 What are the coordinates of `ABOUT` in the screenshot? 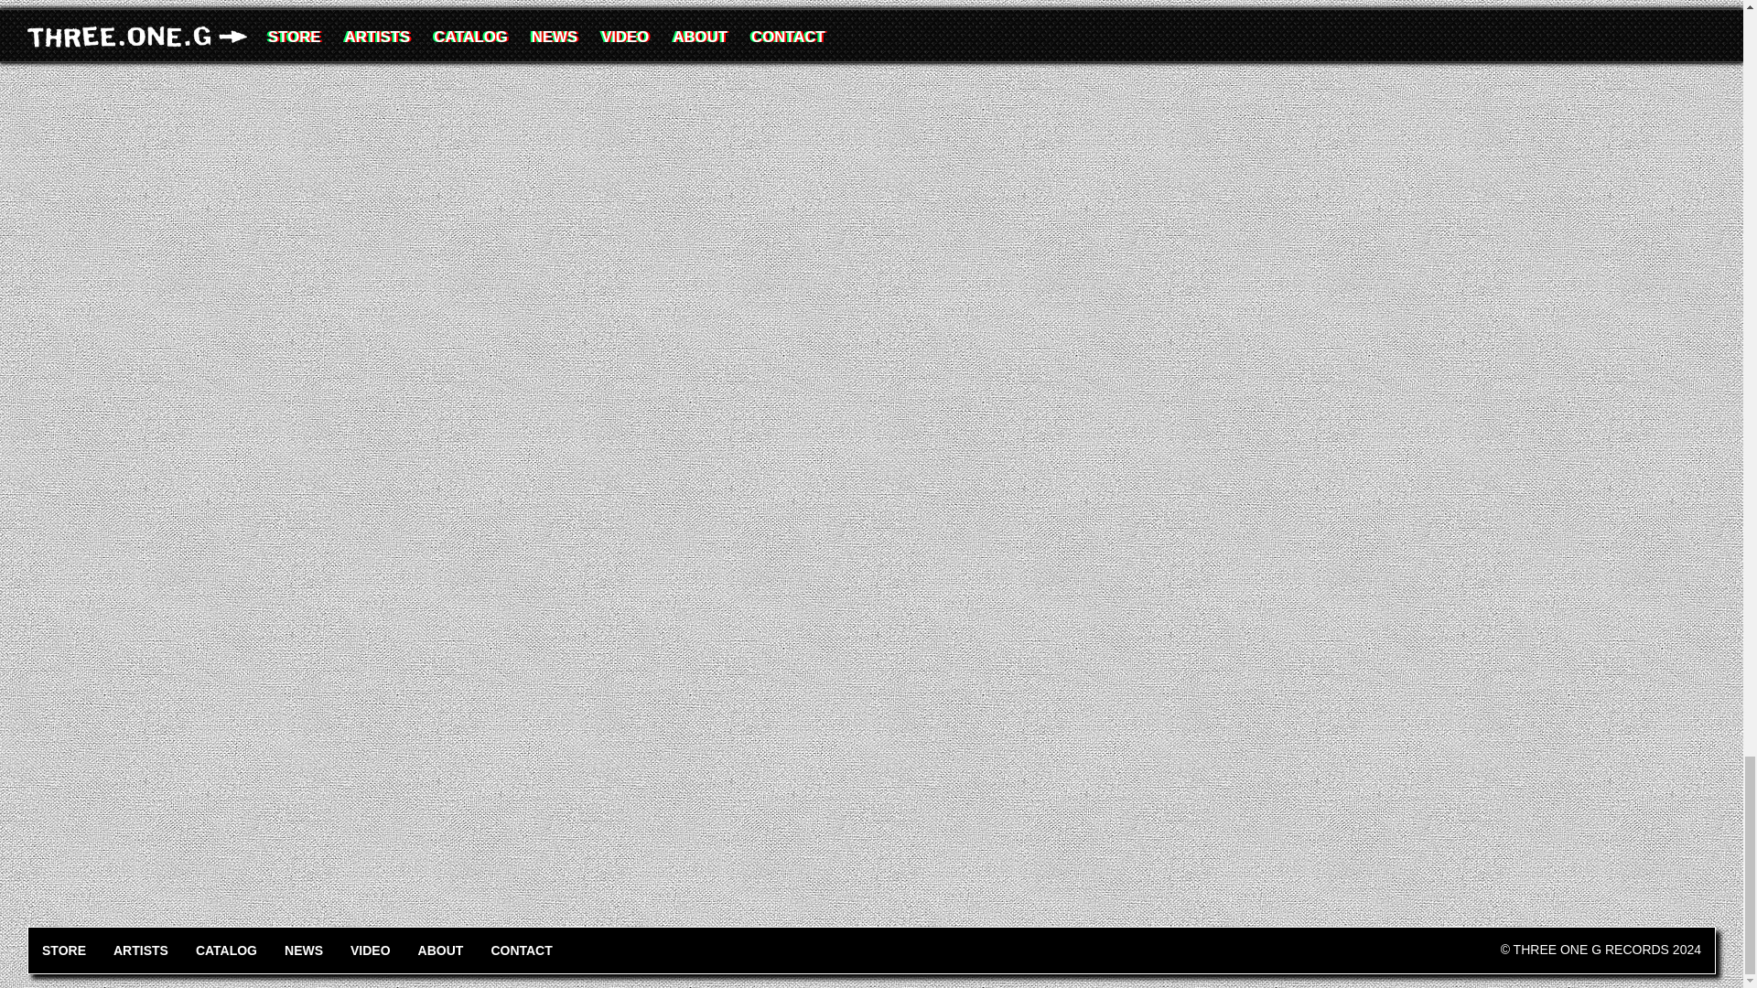 It's located at (441, 950).